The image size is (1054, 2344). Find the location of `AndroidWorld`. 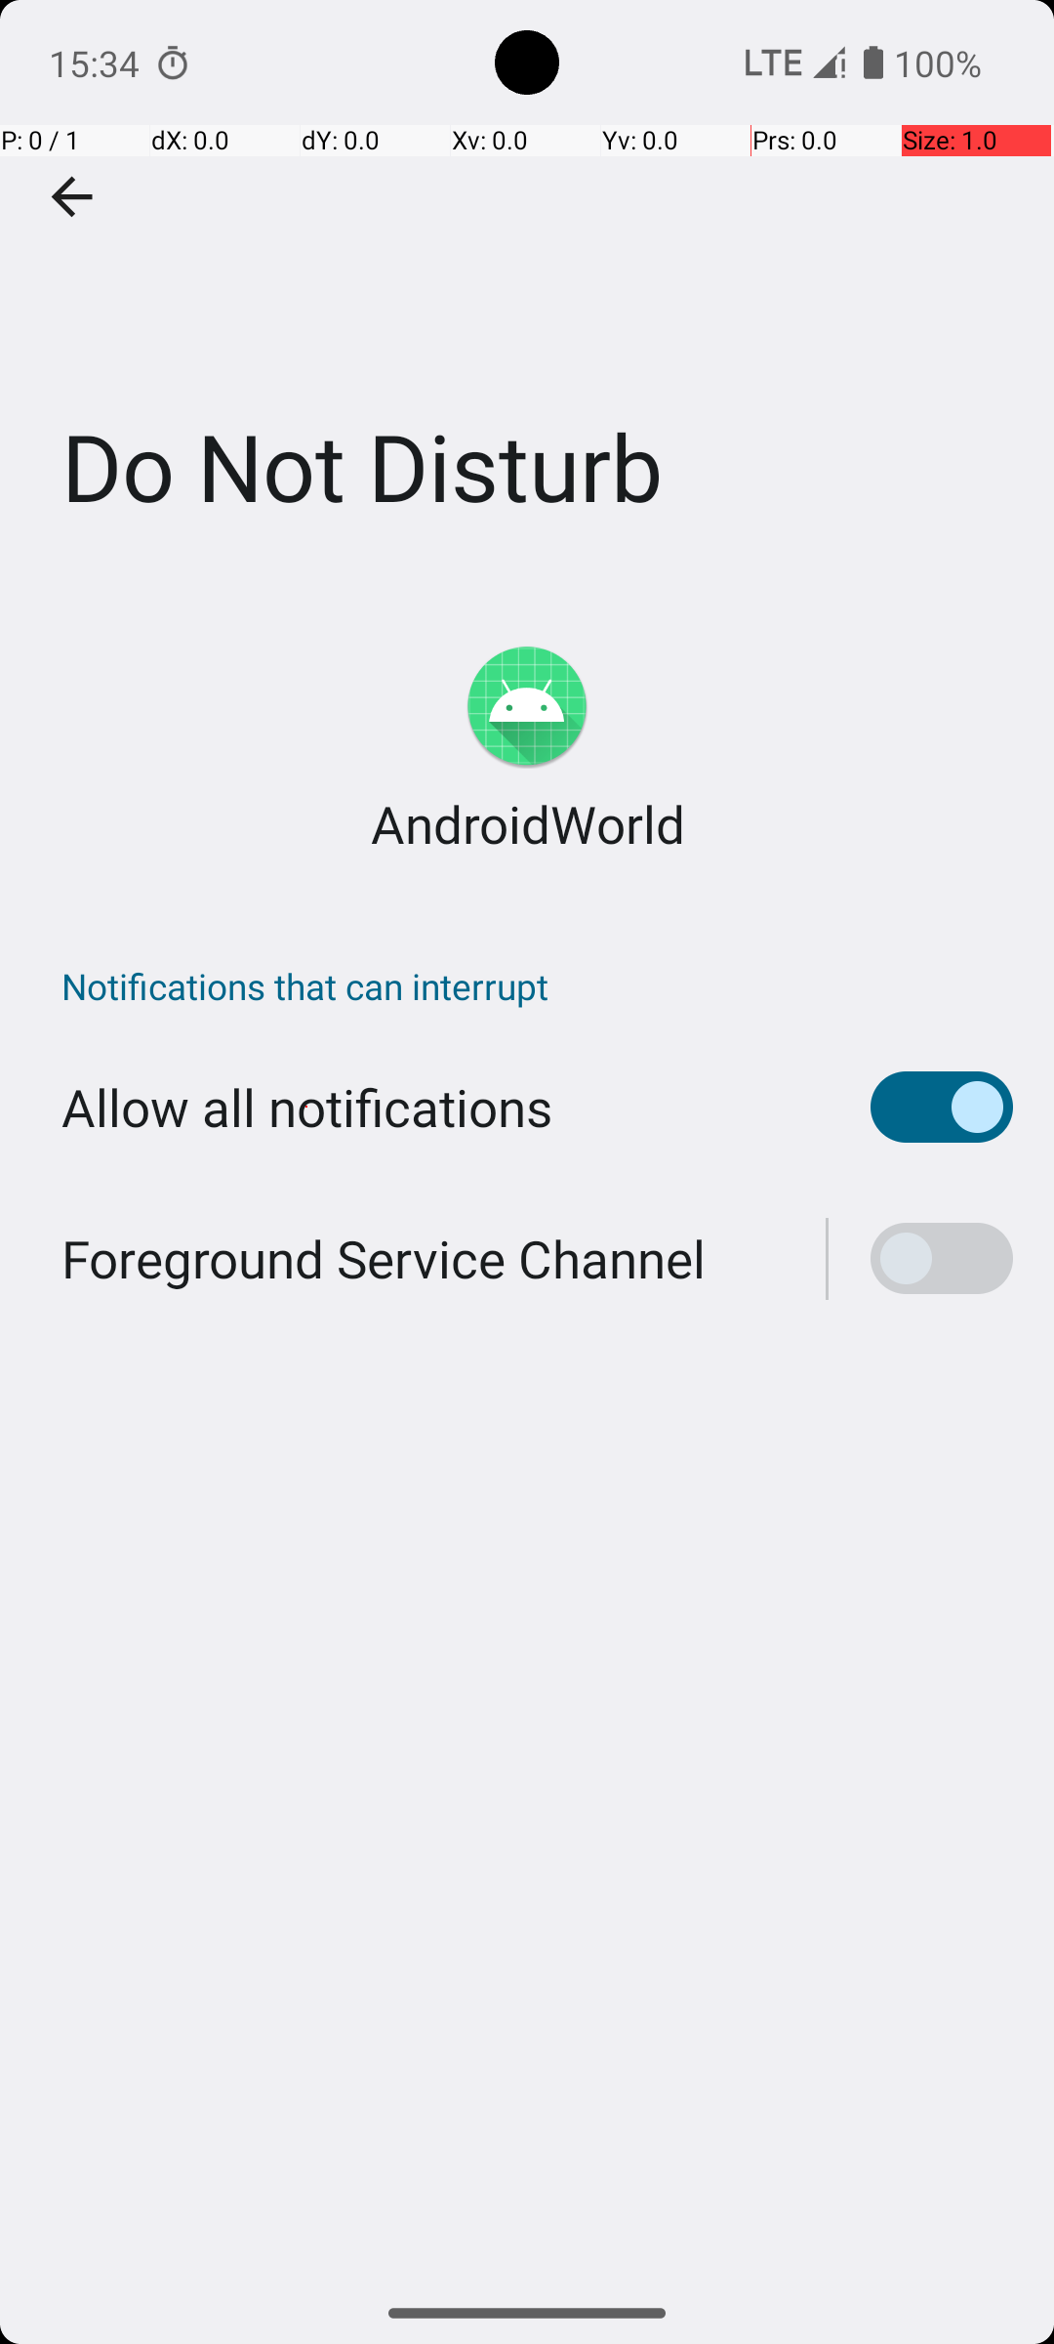

AndroidWorld is located at coordinates (527, 824).